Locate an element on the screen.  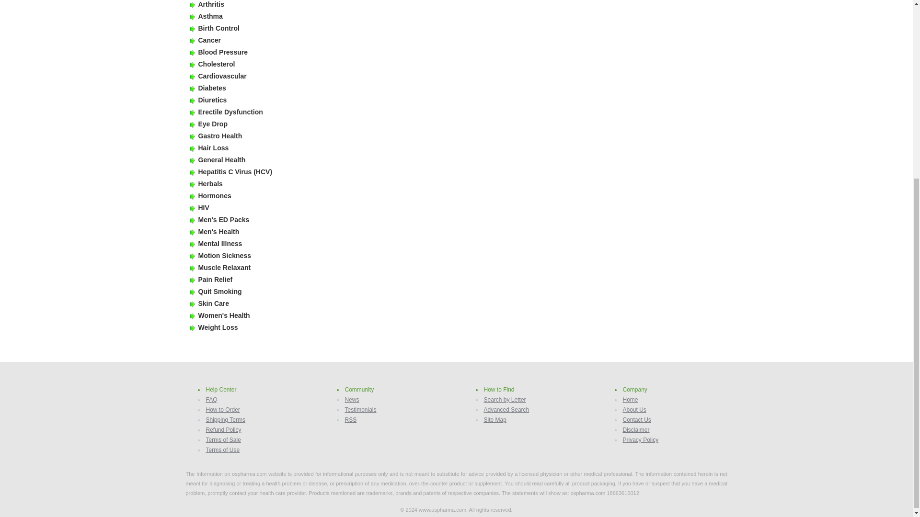
Shipping Terms is located at coordinates (226, 420).